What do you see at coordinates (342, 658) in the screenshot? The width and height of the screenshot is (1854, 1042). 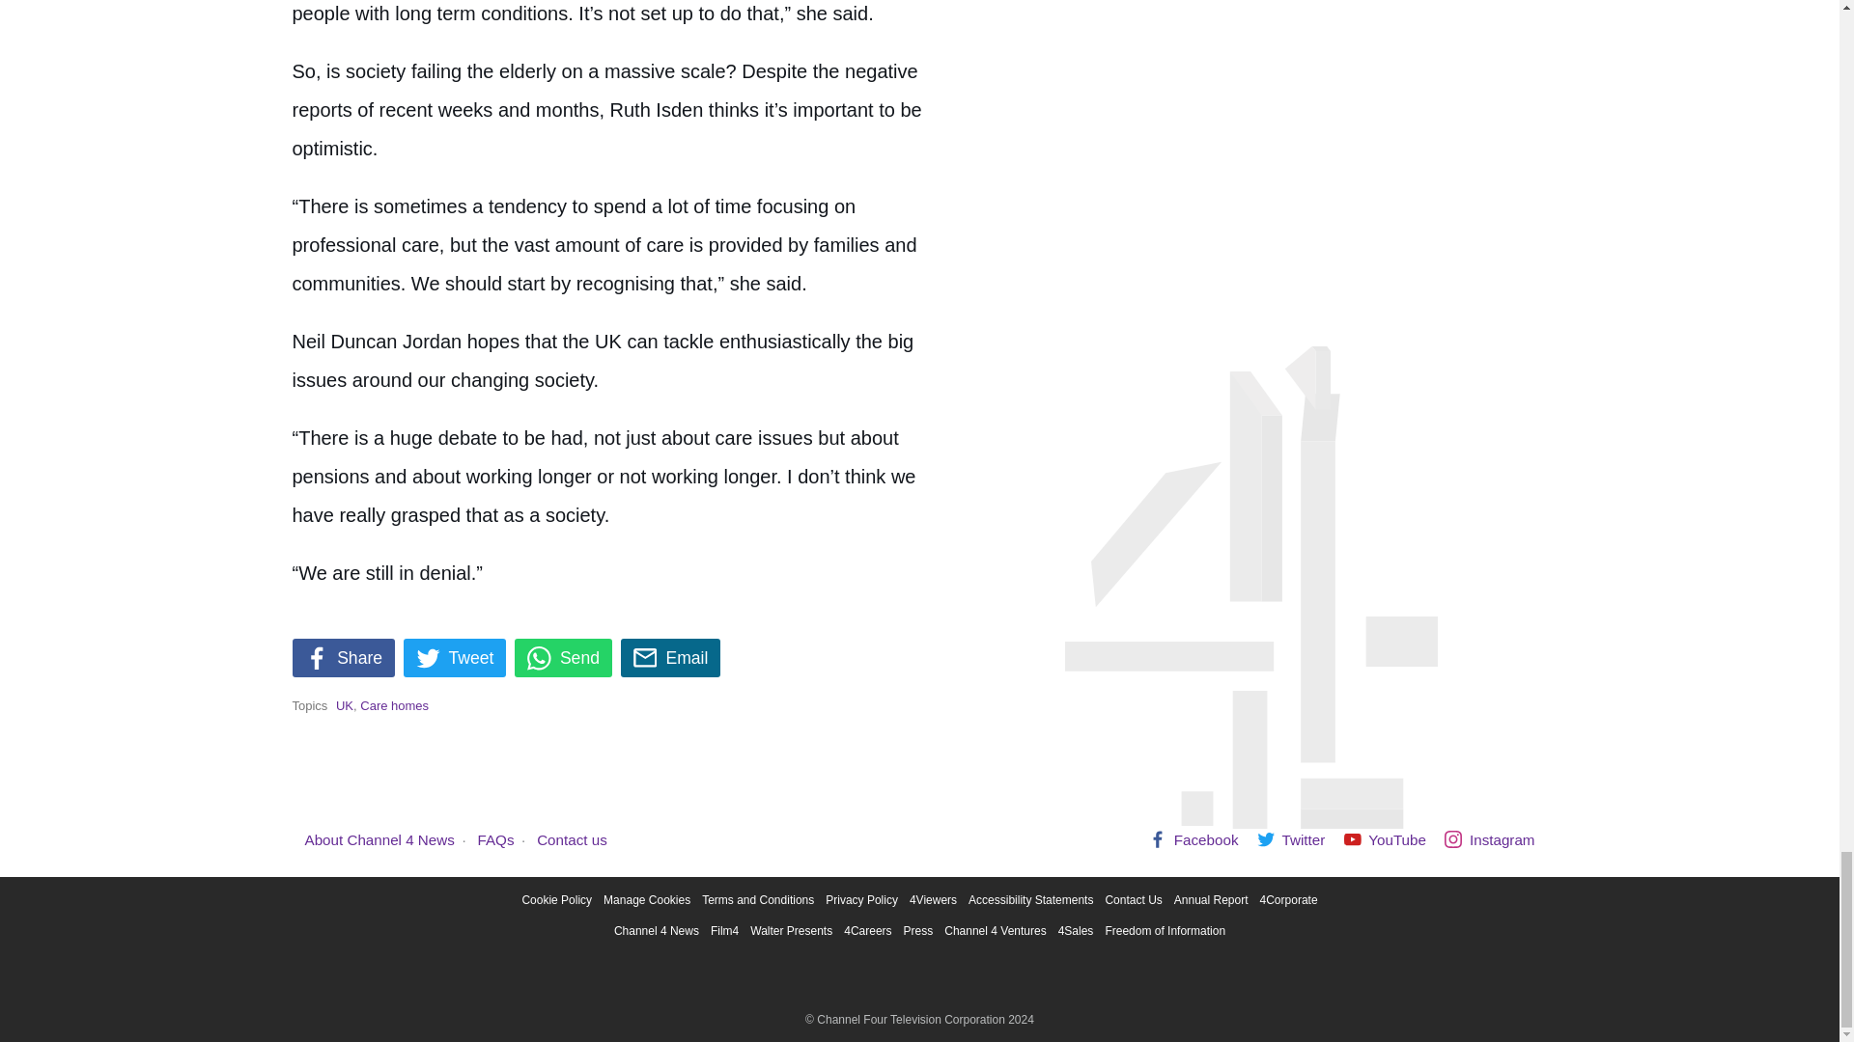 I see `Share` at bounding box center [342, 658].